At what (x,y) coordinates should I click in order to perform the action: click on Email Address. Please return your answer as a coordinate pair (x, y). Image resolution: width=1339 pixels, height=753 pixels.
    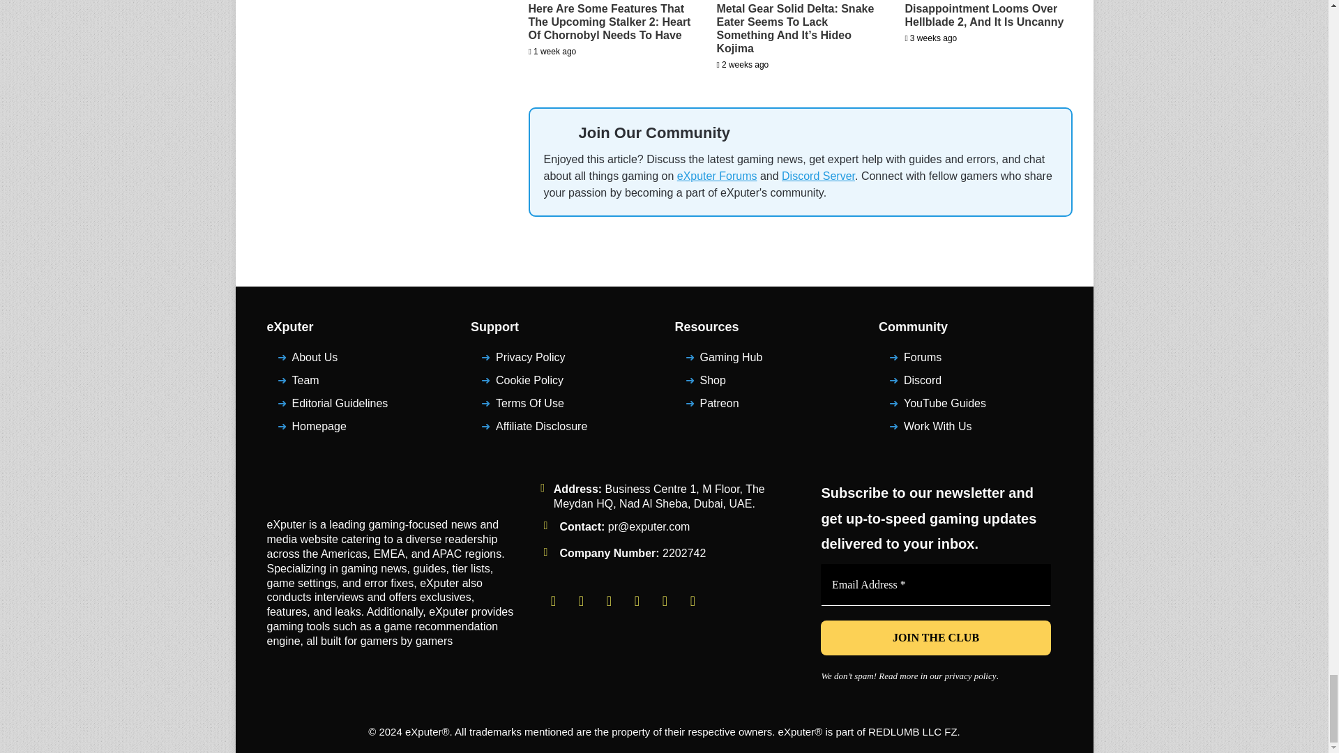
    Looking at the image, I should click on (936, 584).